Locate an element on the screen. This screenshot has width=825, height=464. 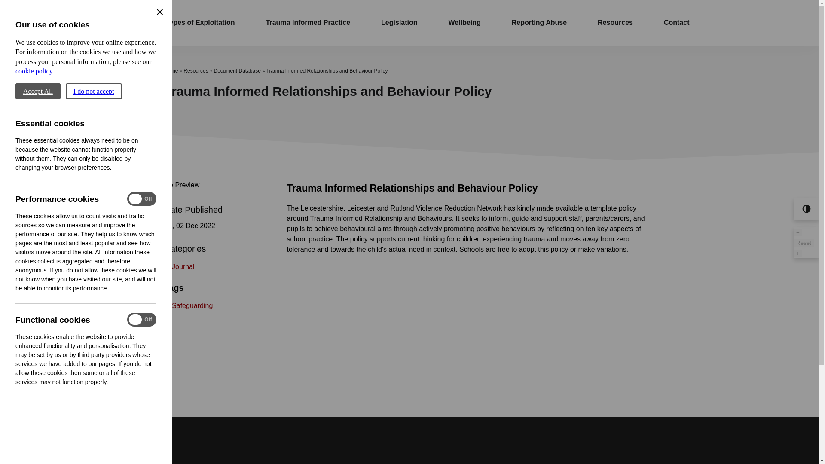
Reporting Abuse is located at coordinates (539, 22).